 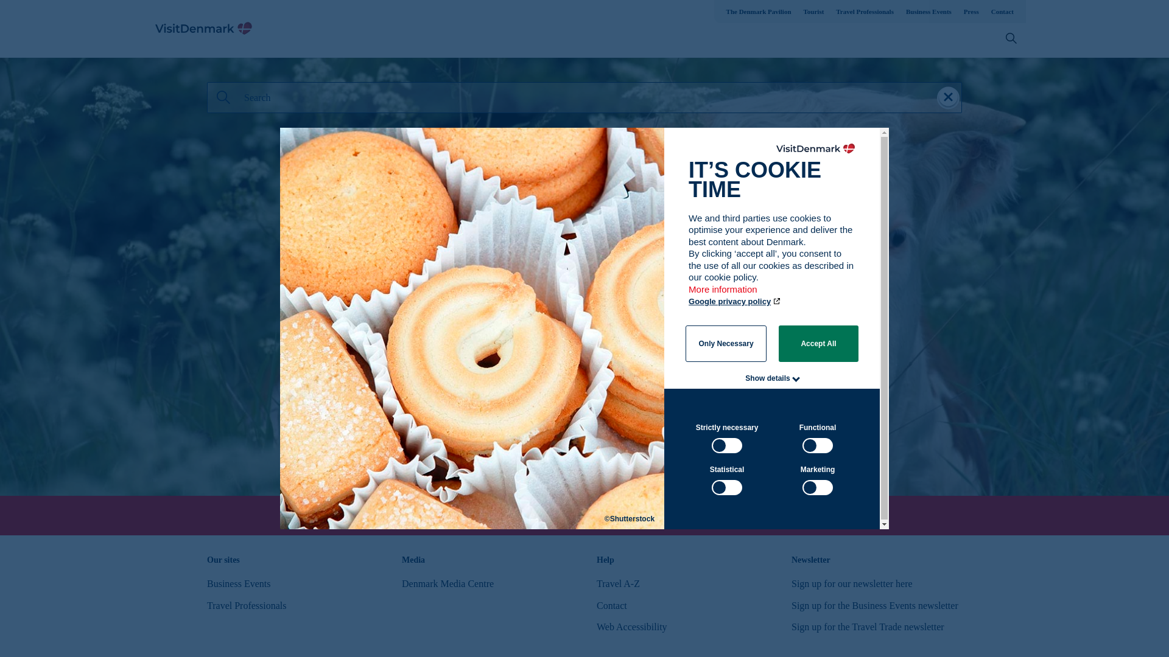 I want to click on More information, so click(x=723, y=295).